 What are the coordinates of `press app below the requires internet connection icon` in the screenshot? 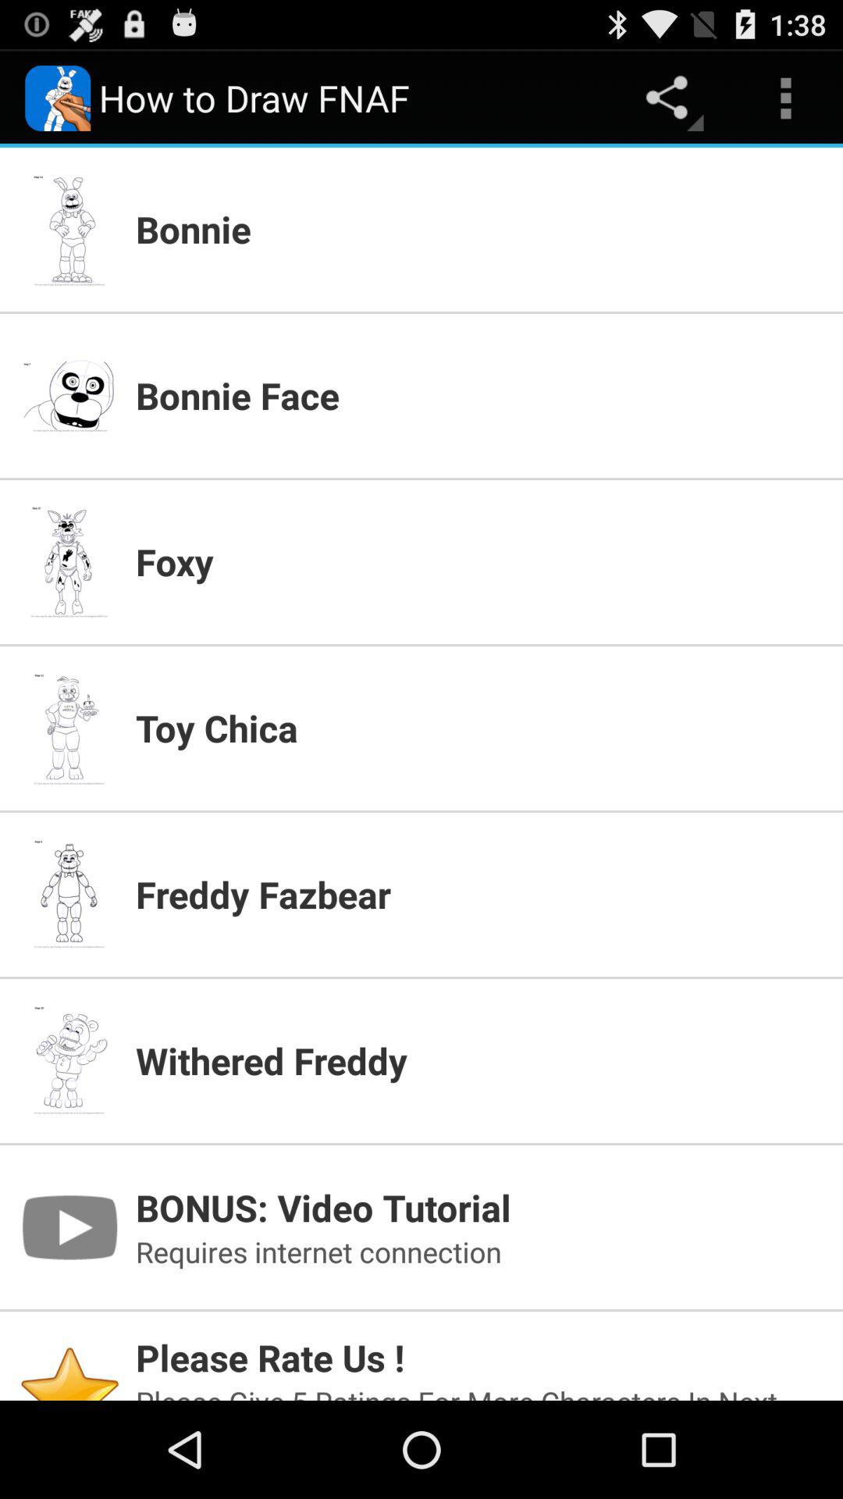 It's located at (480, 1357).